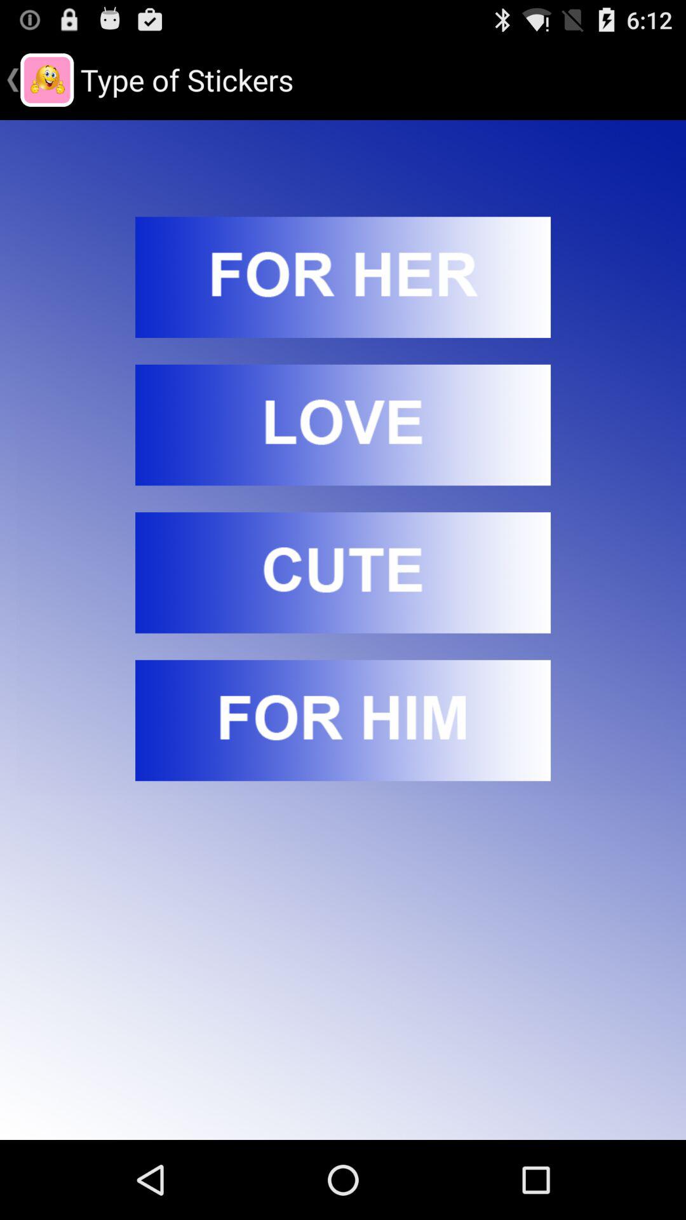 The height and width of the screenshot is (1220, 686). What do you see at coordinates (343, 573) in the screenshot?
I see `select cute sticker` at bounding box center [343, 573].